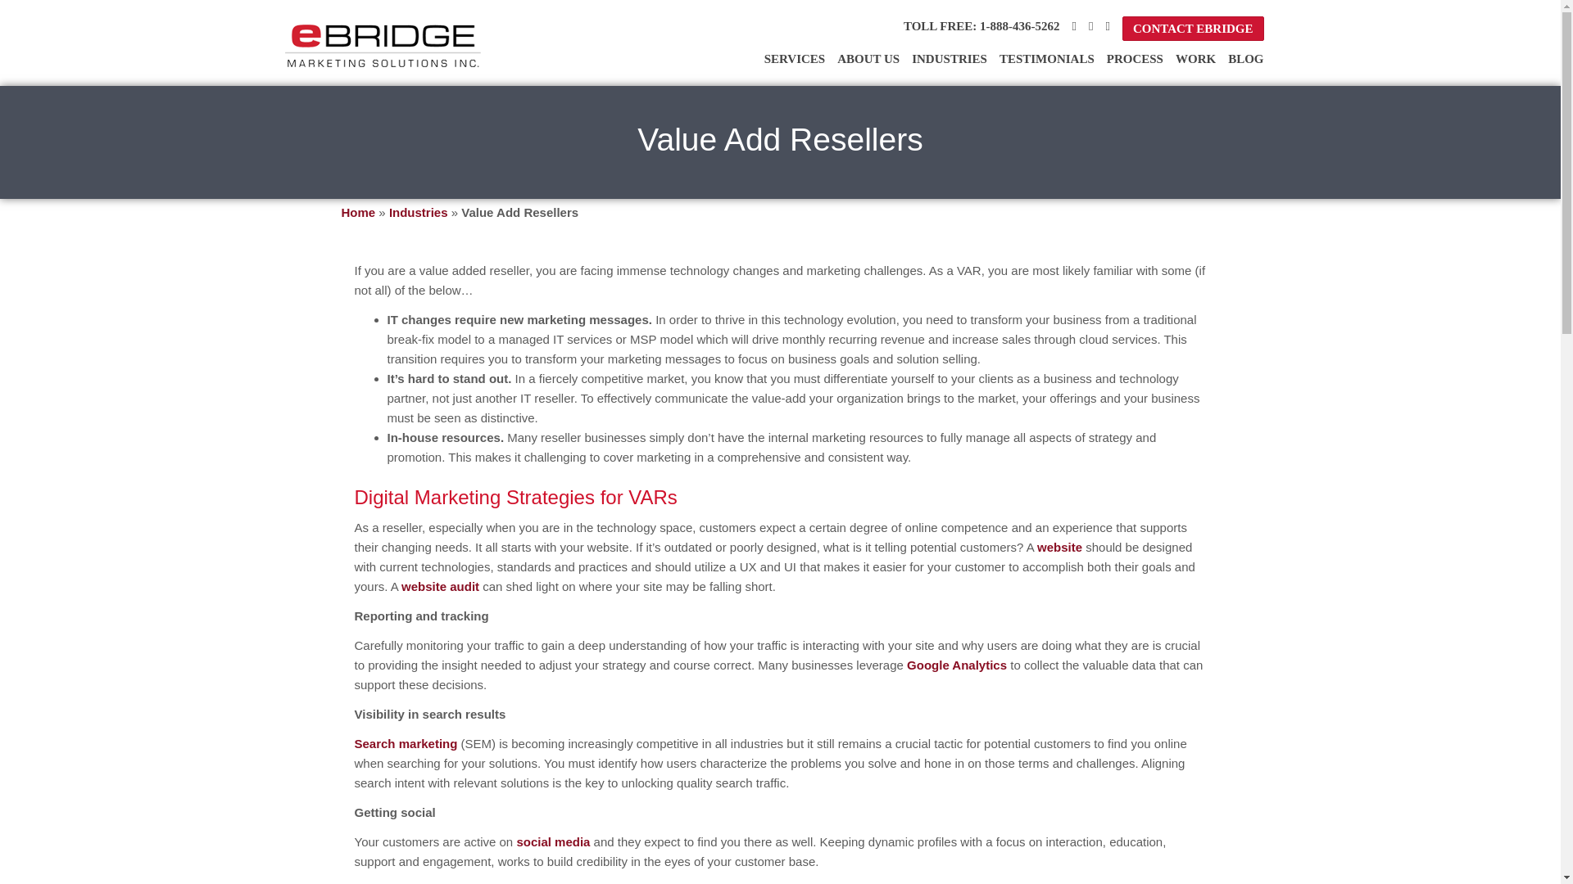 Image resolution: width=1573 pixels, height=884 pixels. What do you see at coordinates (358, 211) in the screenshot?
I see `Home` at bounding box center [358, 211].